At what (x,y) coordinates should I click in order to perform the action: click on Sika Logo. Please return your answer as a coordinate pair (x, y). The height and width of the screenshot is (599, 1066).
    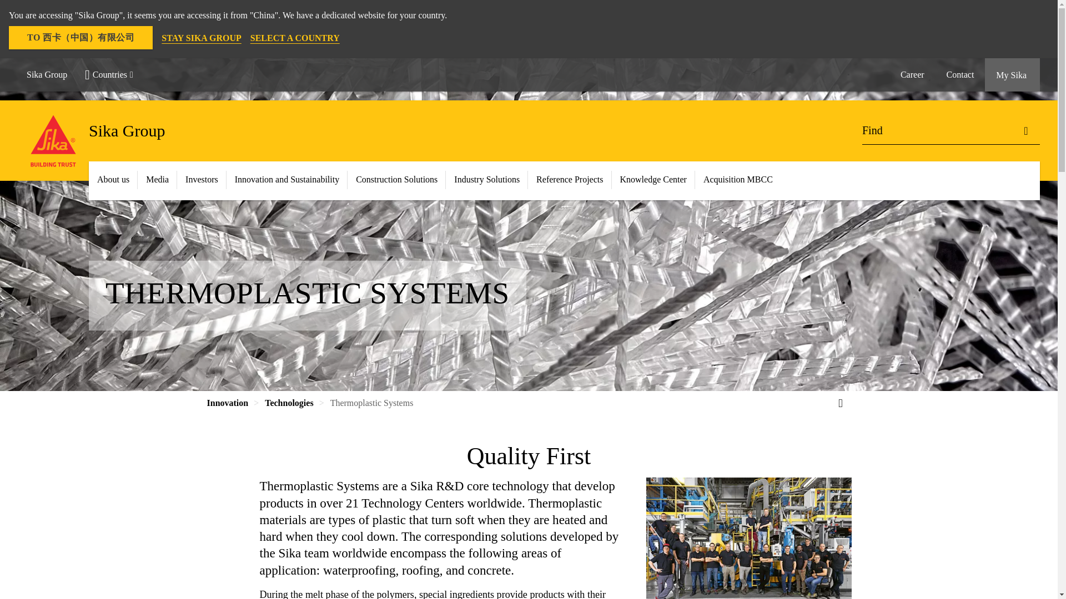
    Looking at the image, I should click on (53, 141).